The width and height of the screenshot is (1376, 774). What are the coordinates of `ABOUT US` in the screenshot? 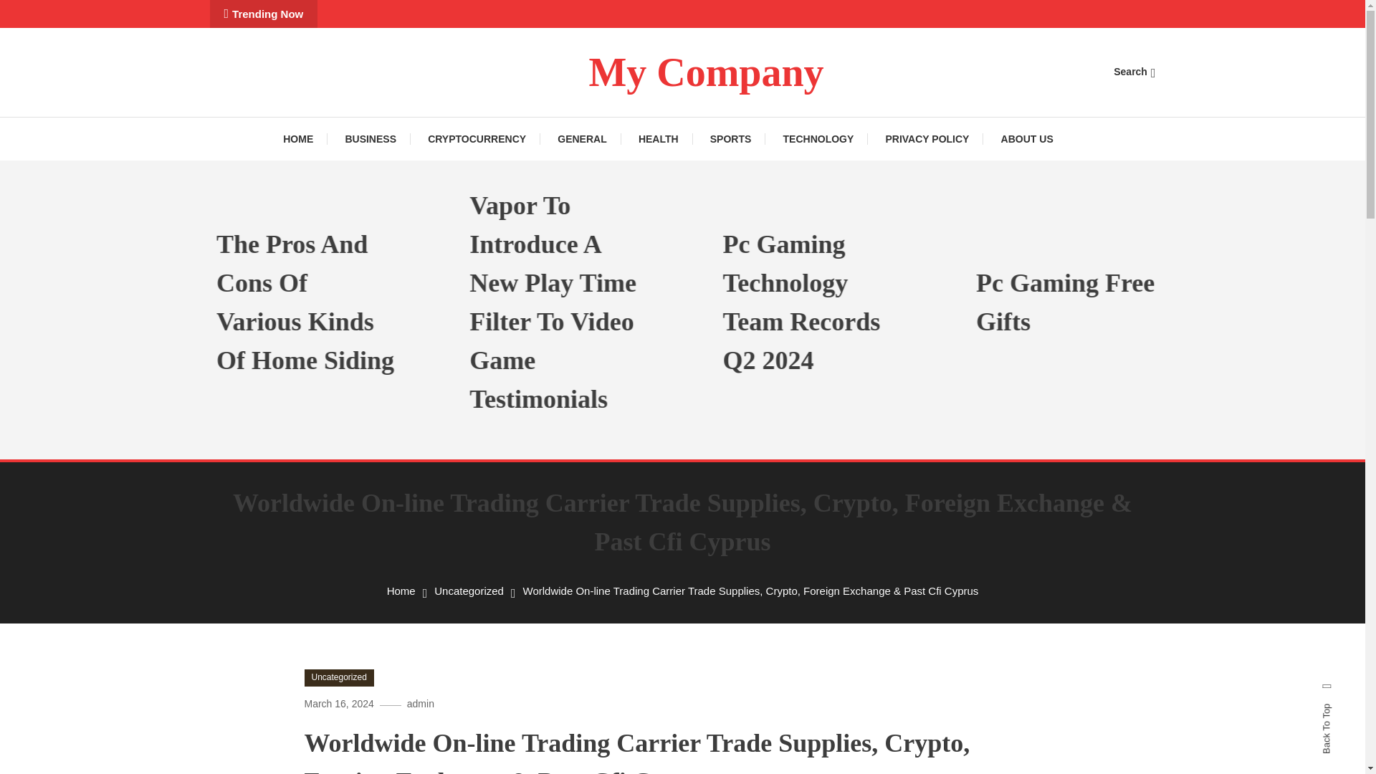 It's located at (1026, 139).